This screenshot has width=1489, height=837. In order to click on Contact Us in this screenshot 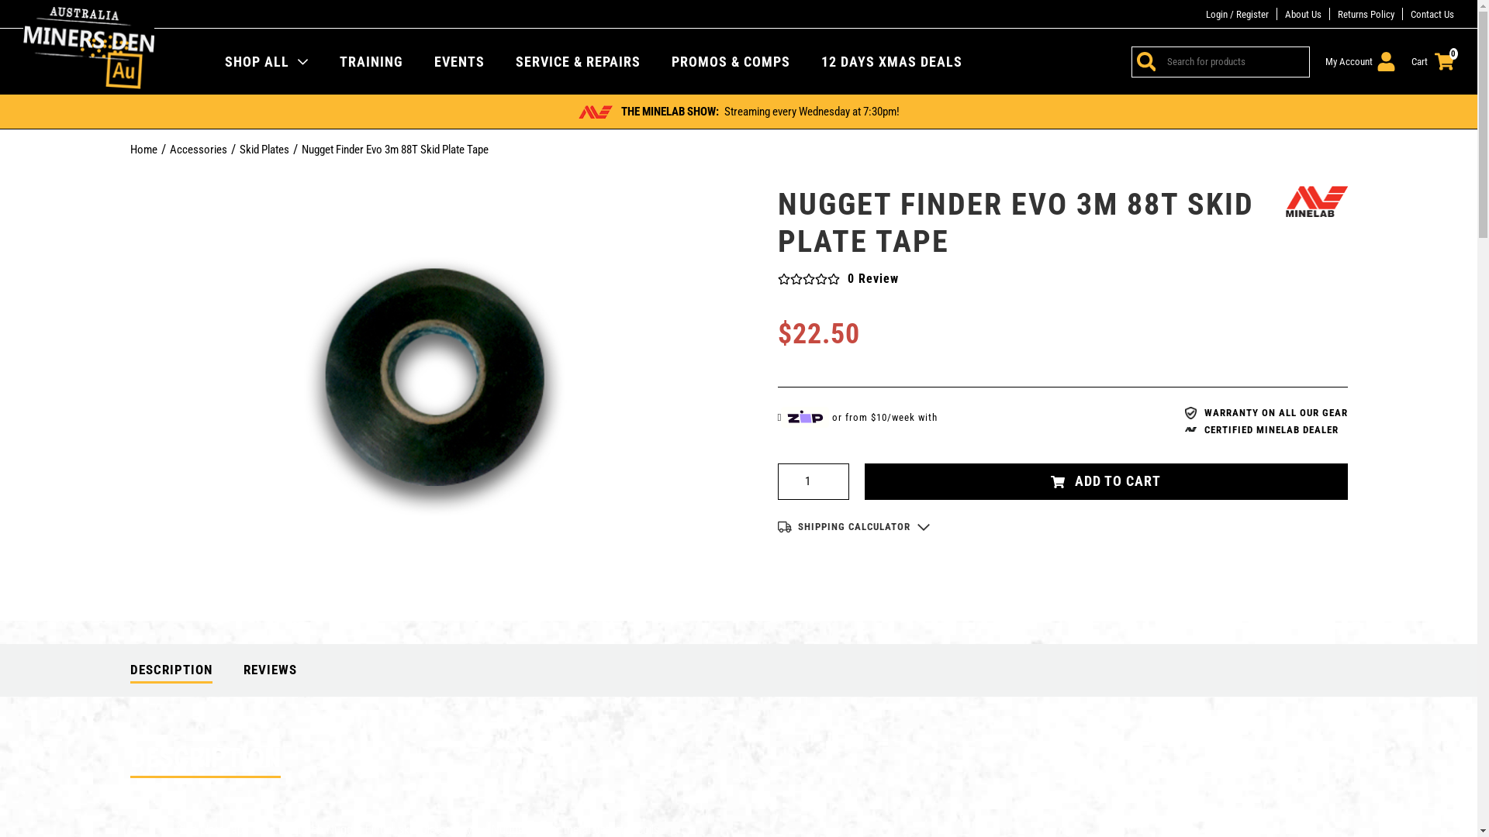, I will do `click(1432, 14)`.